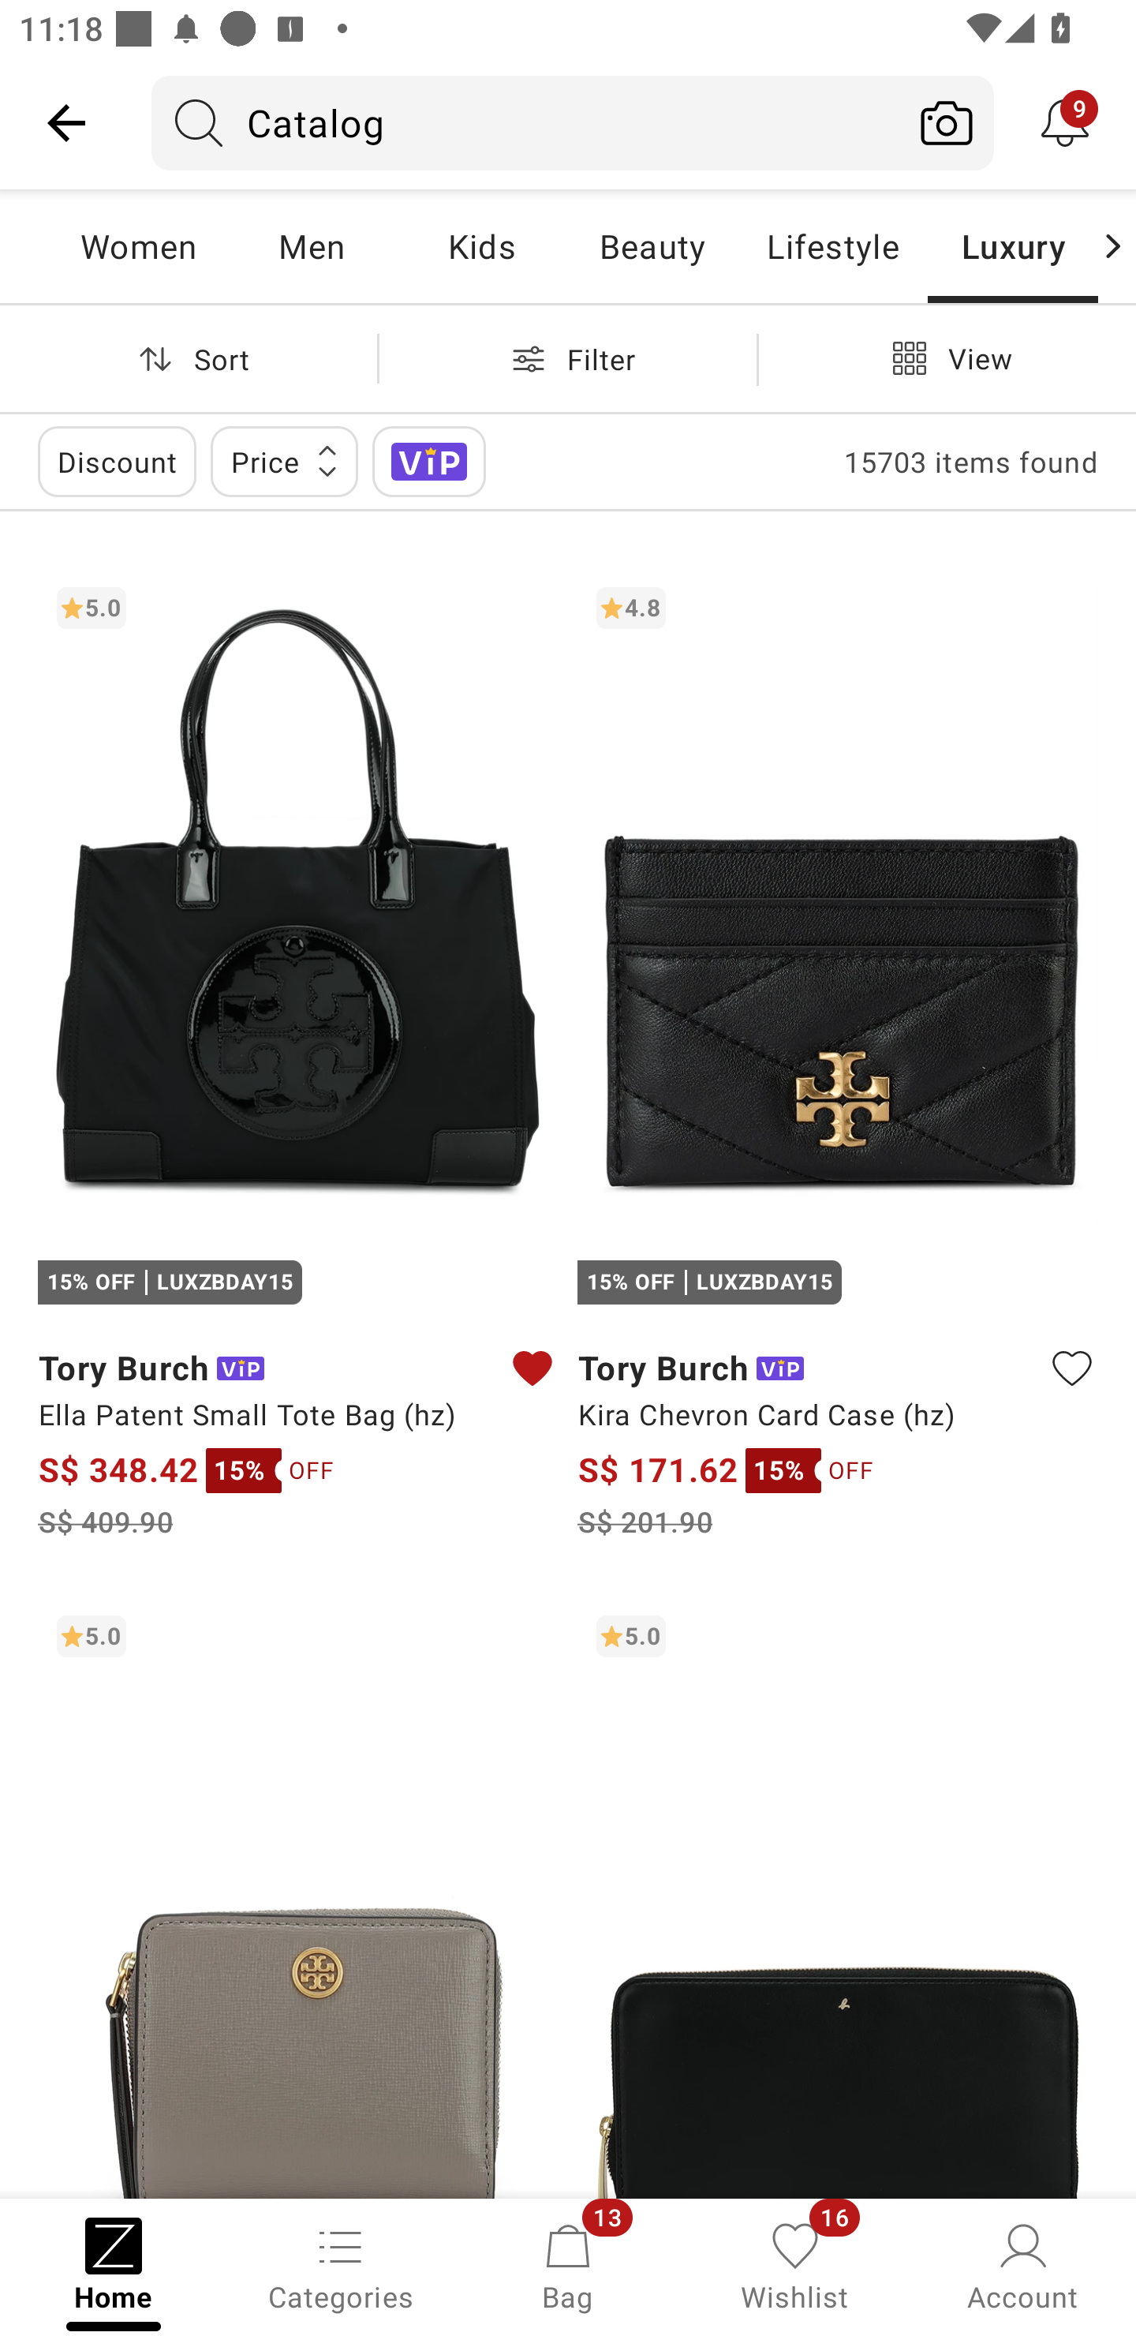 The image size is (1136, 2336). Describe the element at coordinates (838, 1896) in the screenshot. I see `5.0` at that location.